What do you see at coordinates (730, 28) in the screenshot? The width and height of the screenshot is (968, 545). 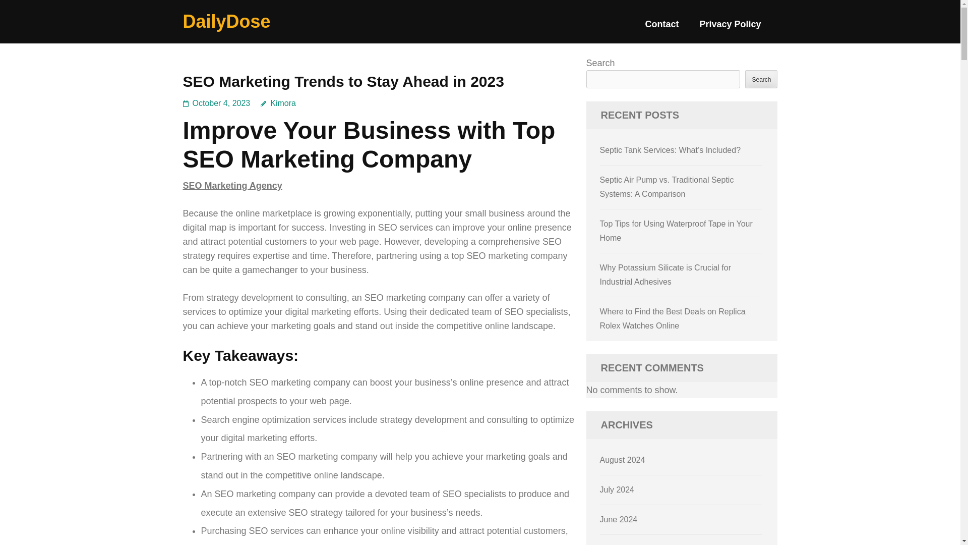 I see `Privacy Policy` at bounding box center [730, 28].